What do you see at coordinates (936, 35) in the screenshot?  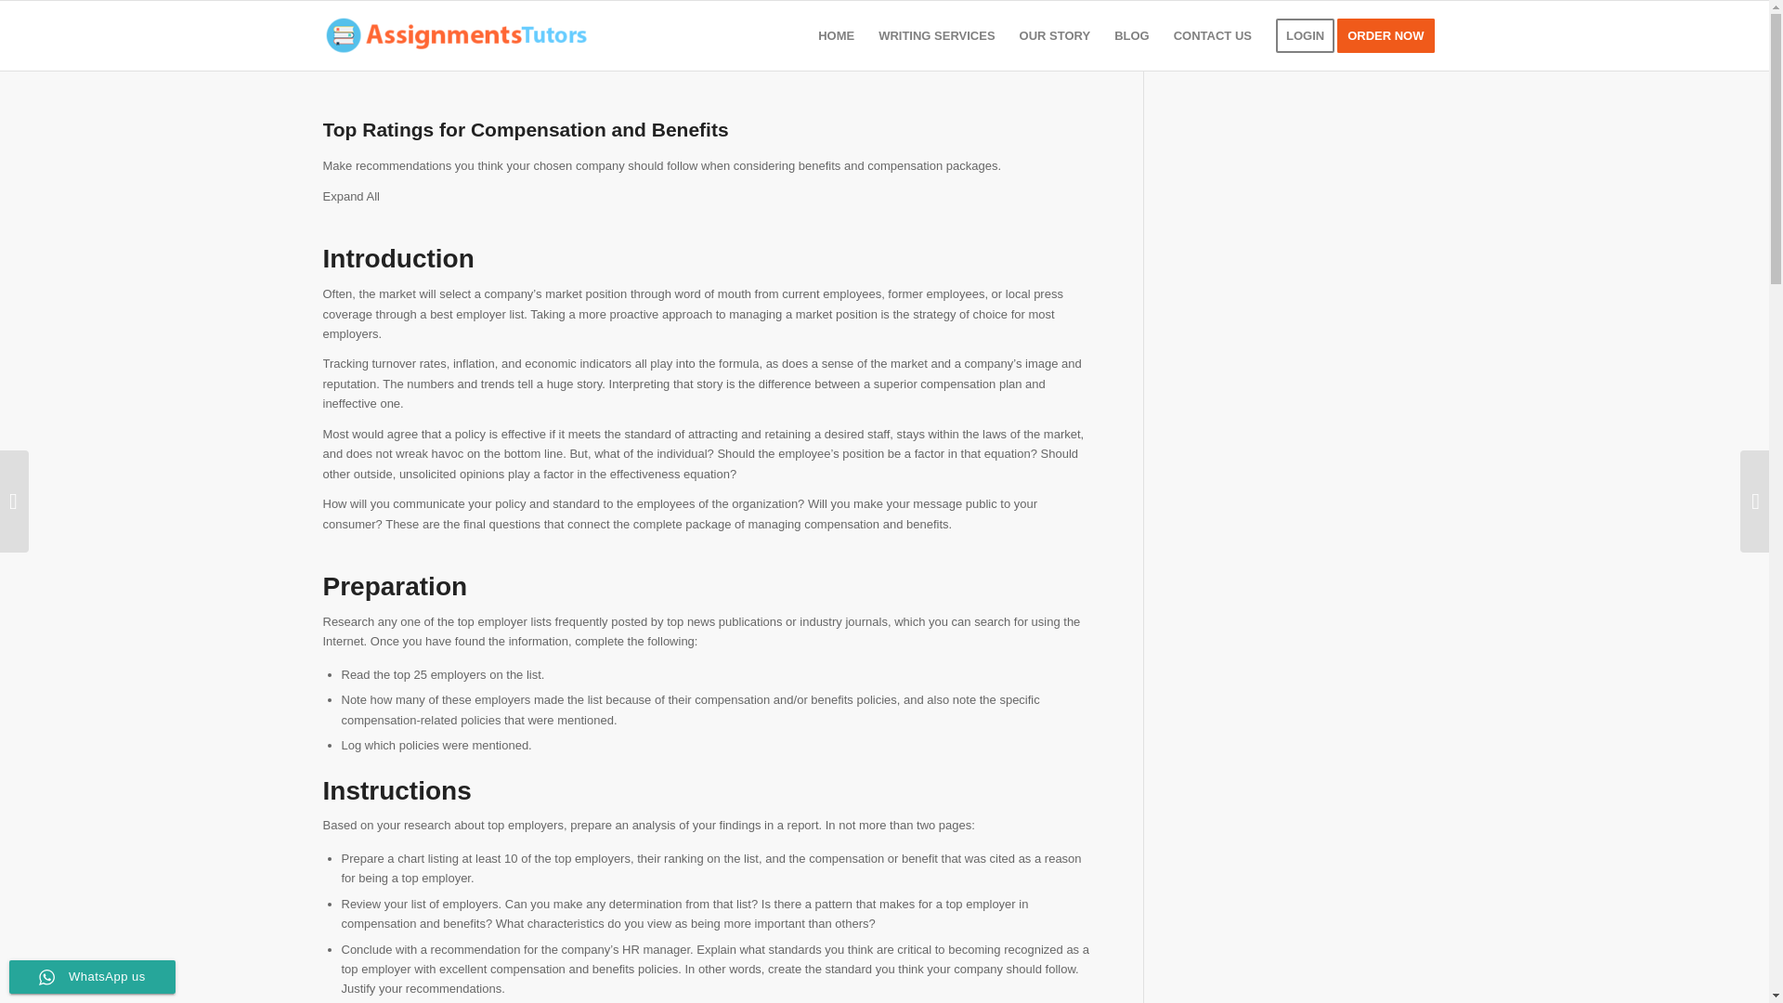 I see `WRITING SERVICES` at bounding box center [936, 35].